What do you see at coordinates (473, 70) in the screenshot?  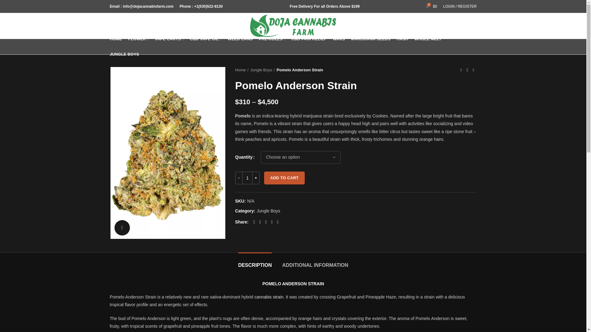 I see `Next product` at bounding box center [473, 70].